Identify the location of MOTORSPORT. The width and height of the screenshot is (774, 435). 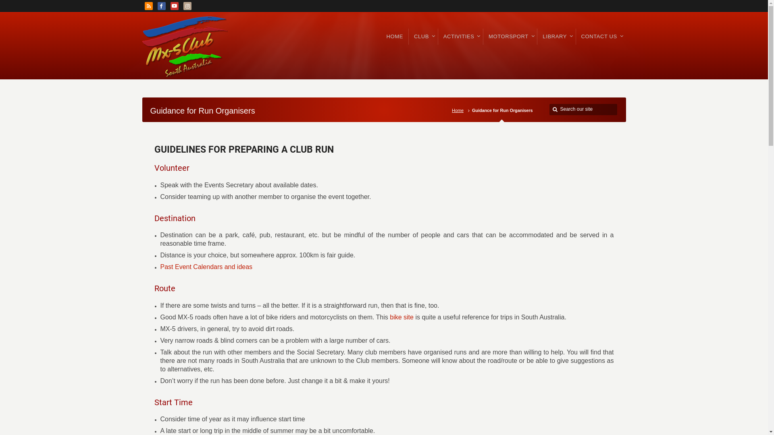
(510, 37).